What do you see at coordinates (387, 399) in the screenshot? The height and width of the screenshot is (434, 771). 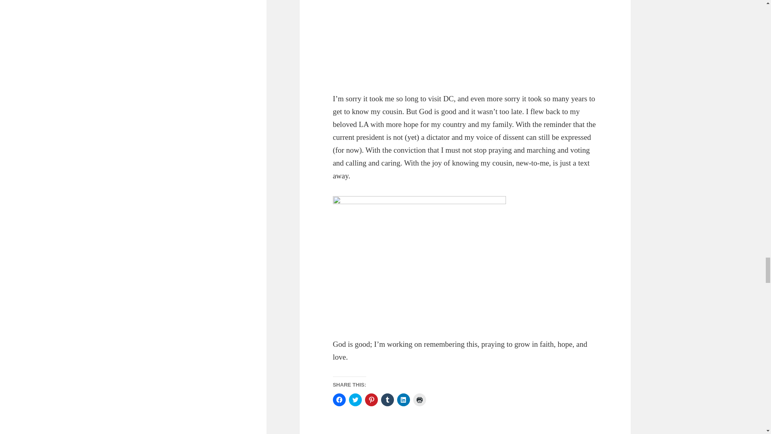 I see `Click to share on Tumblr` at bounding box center [387, 399].